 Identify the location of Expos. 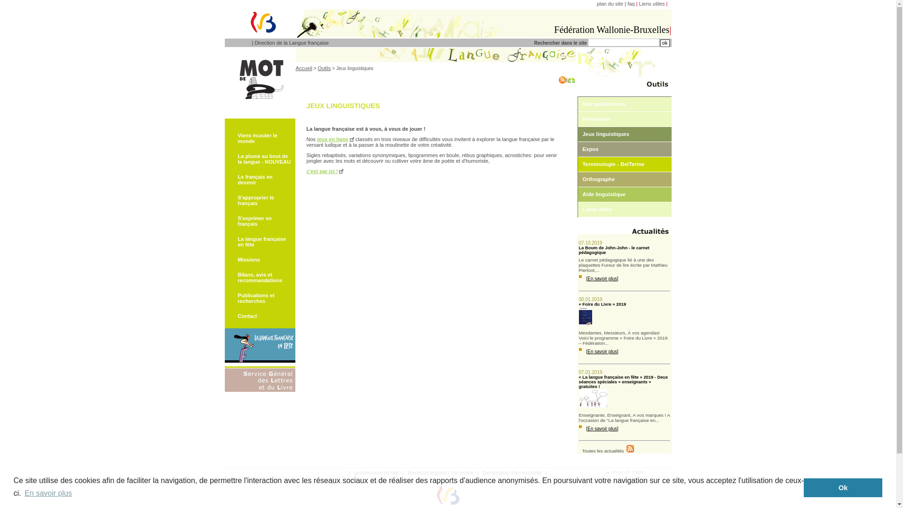
(625, 149).